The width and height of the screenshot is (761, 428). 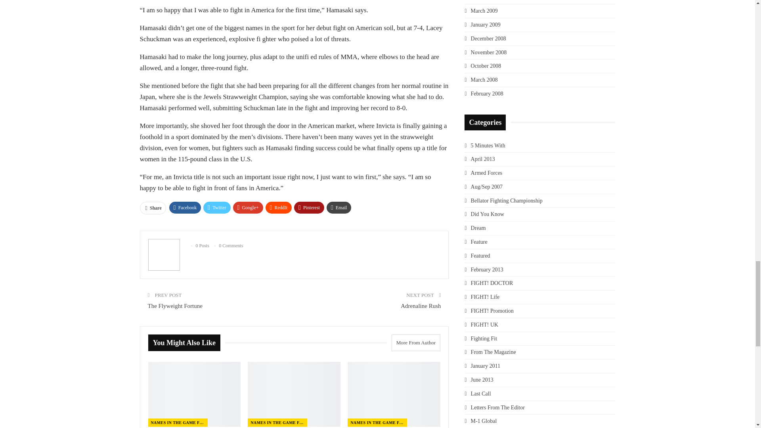 I want to click on Nate Diaz: Built for Success, so click(x=195, y=394).